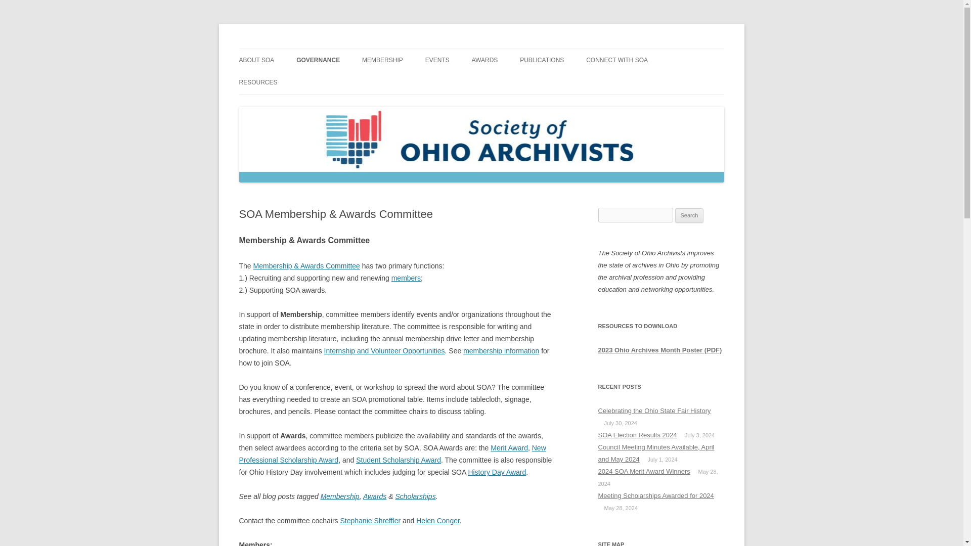 This screenshot has height=546, width=971. Describe the element at coordinates (542, 60) in the screenshot. I see `PUBLICATIONS` at that location.